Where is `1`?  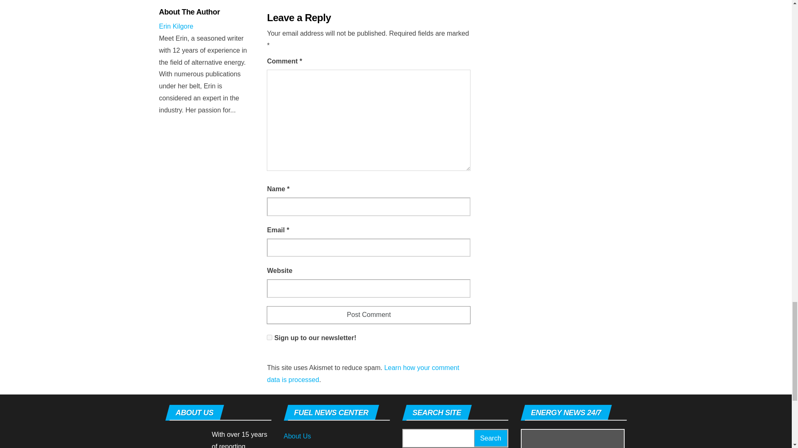
1 is located at coordinates (269, 337).